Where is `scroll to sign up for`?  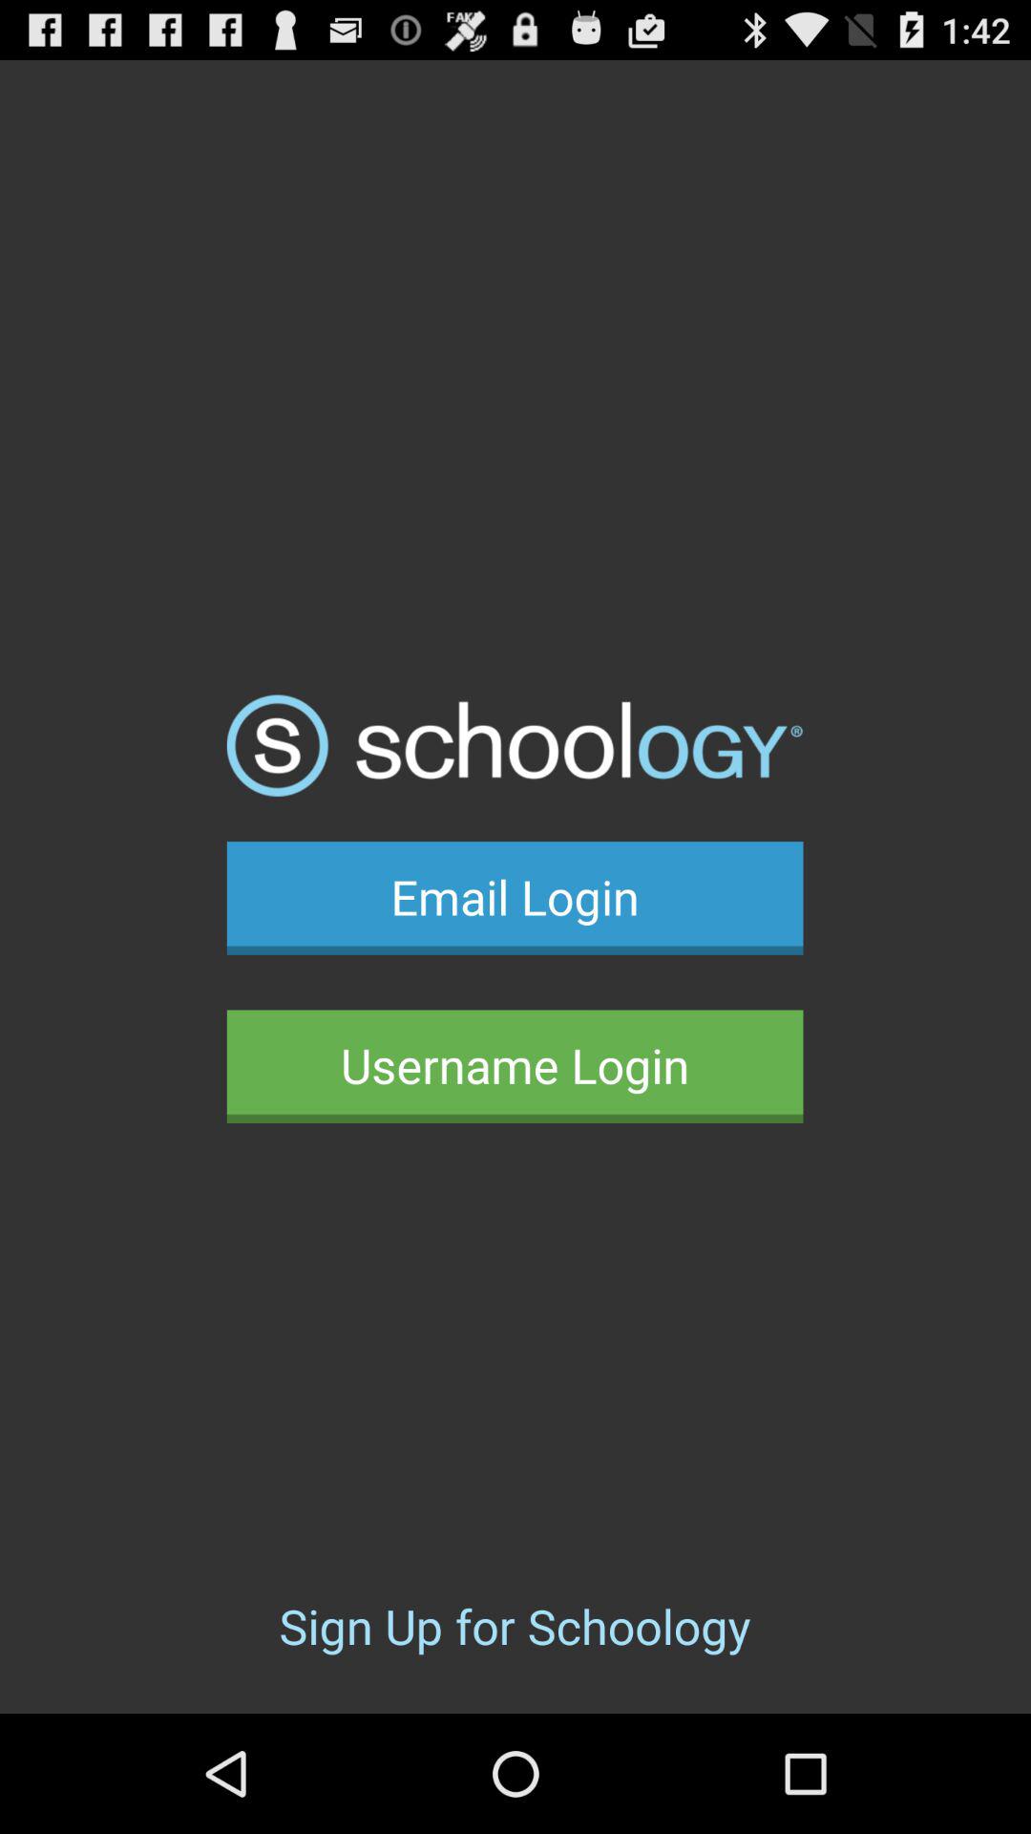
scroll to sign up for is located at coordinates (515, 1626).